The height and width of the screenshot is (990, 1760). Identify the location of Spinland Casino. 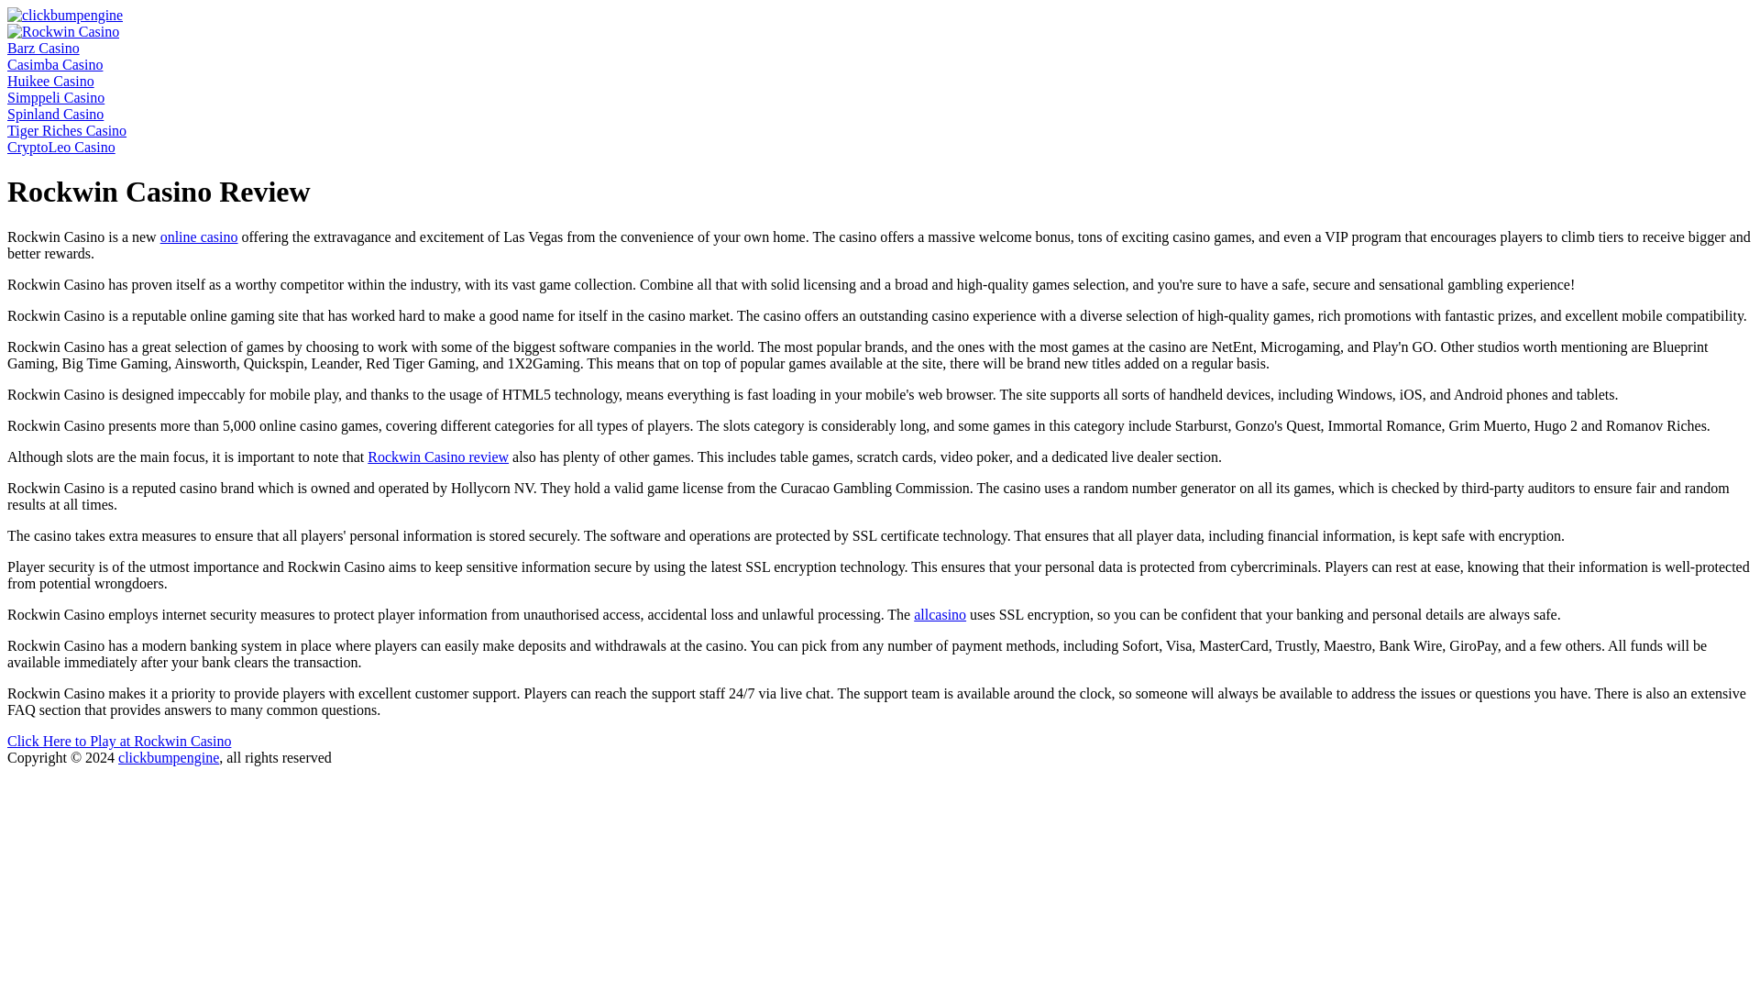
(55, 114).